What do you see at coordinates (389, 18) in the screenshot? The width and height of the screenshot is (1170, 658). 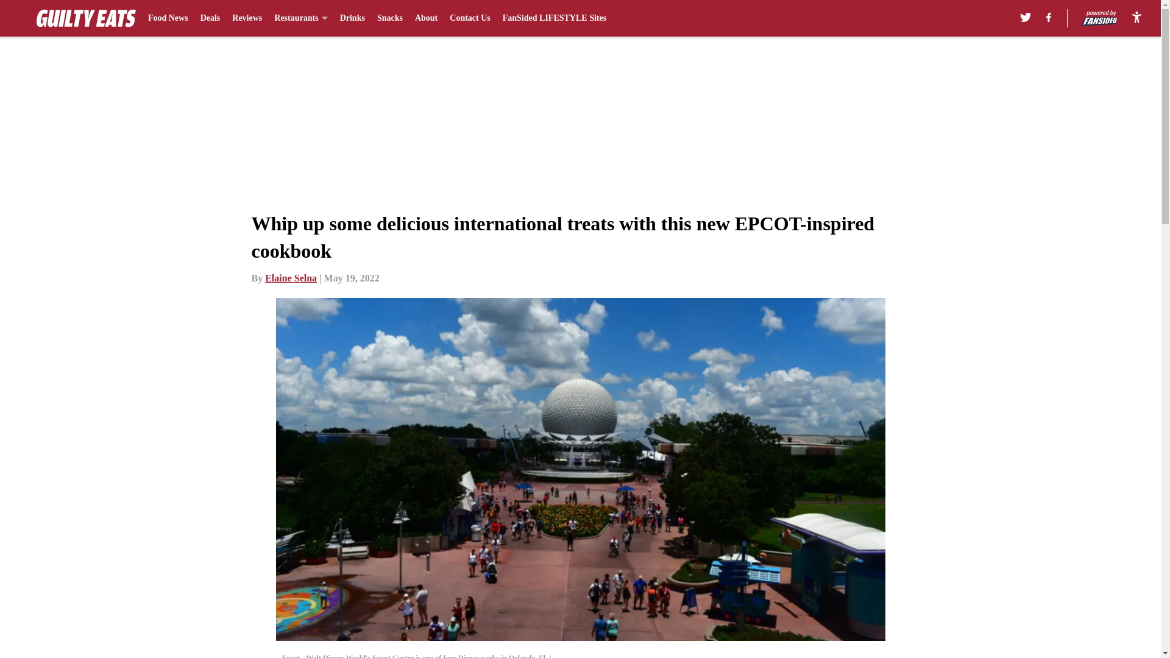 I see `Snacks` at bounding box center [389, 18].